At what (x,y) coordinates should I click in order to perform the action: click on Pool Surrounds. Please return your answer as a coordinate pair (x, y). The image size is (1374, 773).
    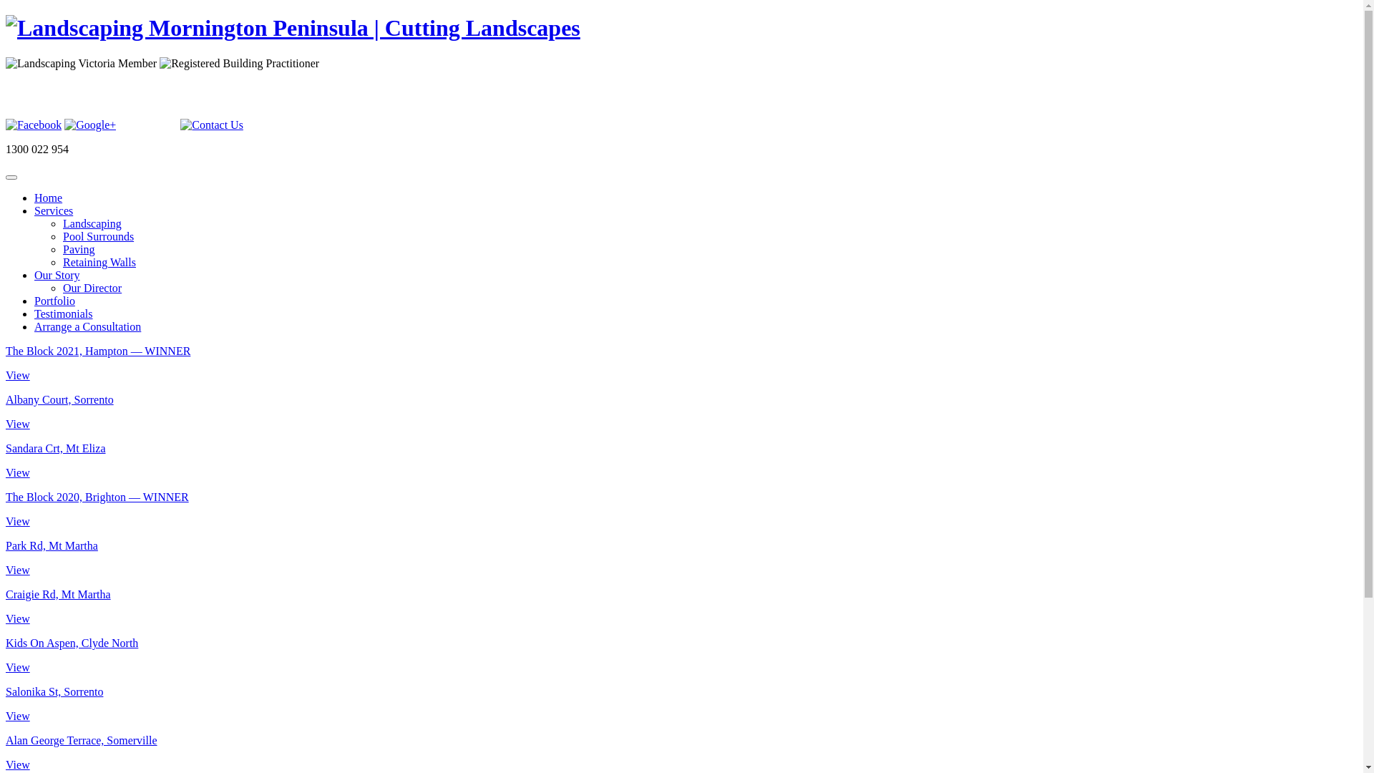
    Looking at the image, I should click on (99, 236).